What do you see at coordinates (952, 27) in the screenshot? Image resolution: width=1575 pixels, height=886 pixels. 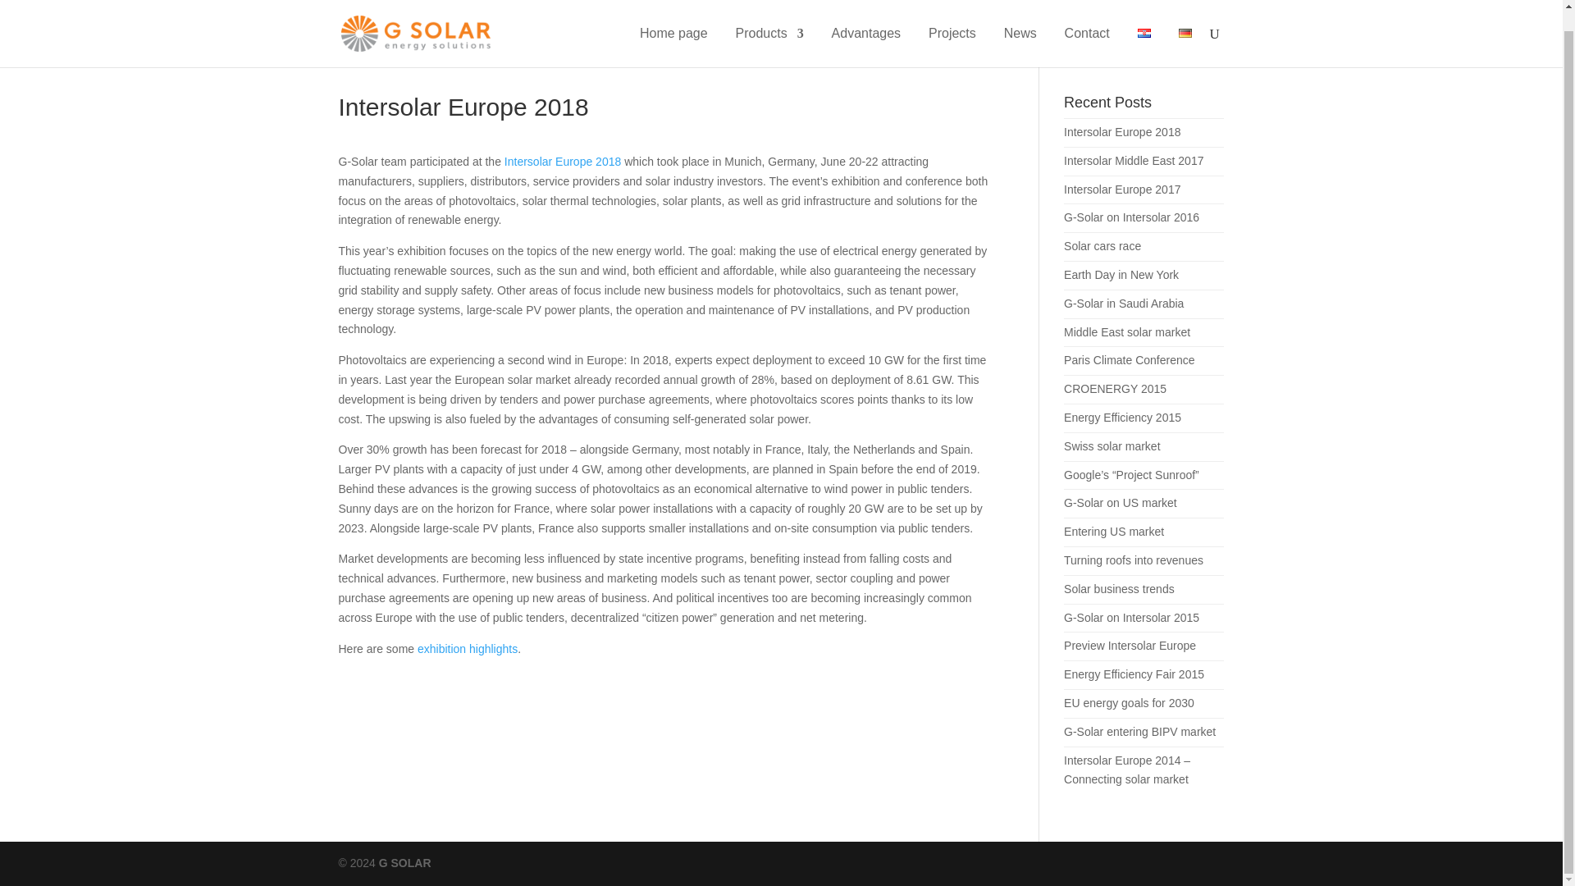 I see `Projects` at bounding box center [952, 27].